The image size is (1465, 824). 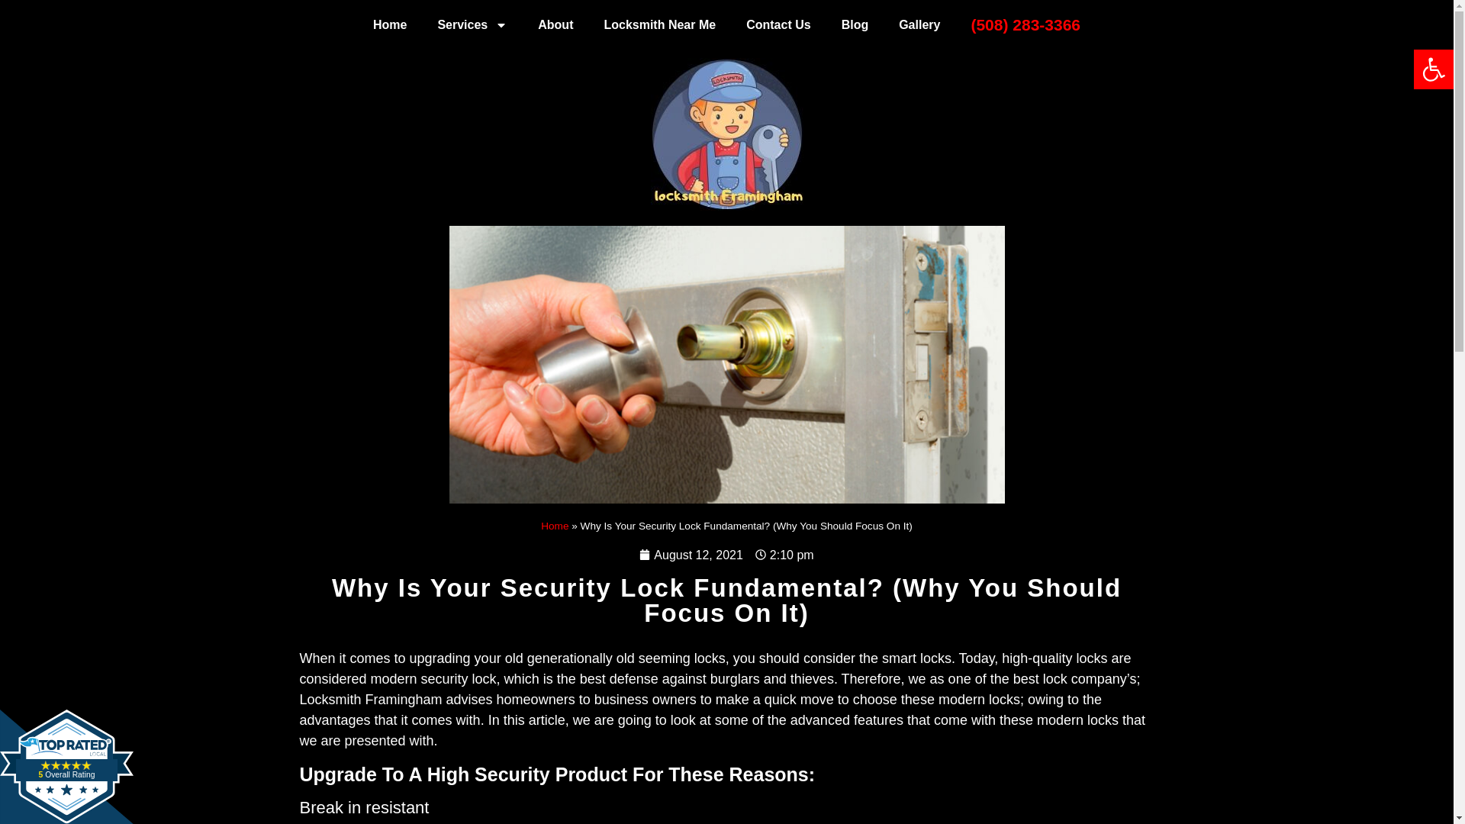 I want to click on Home, so click(x=472, y=24).